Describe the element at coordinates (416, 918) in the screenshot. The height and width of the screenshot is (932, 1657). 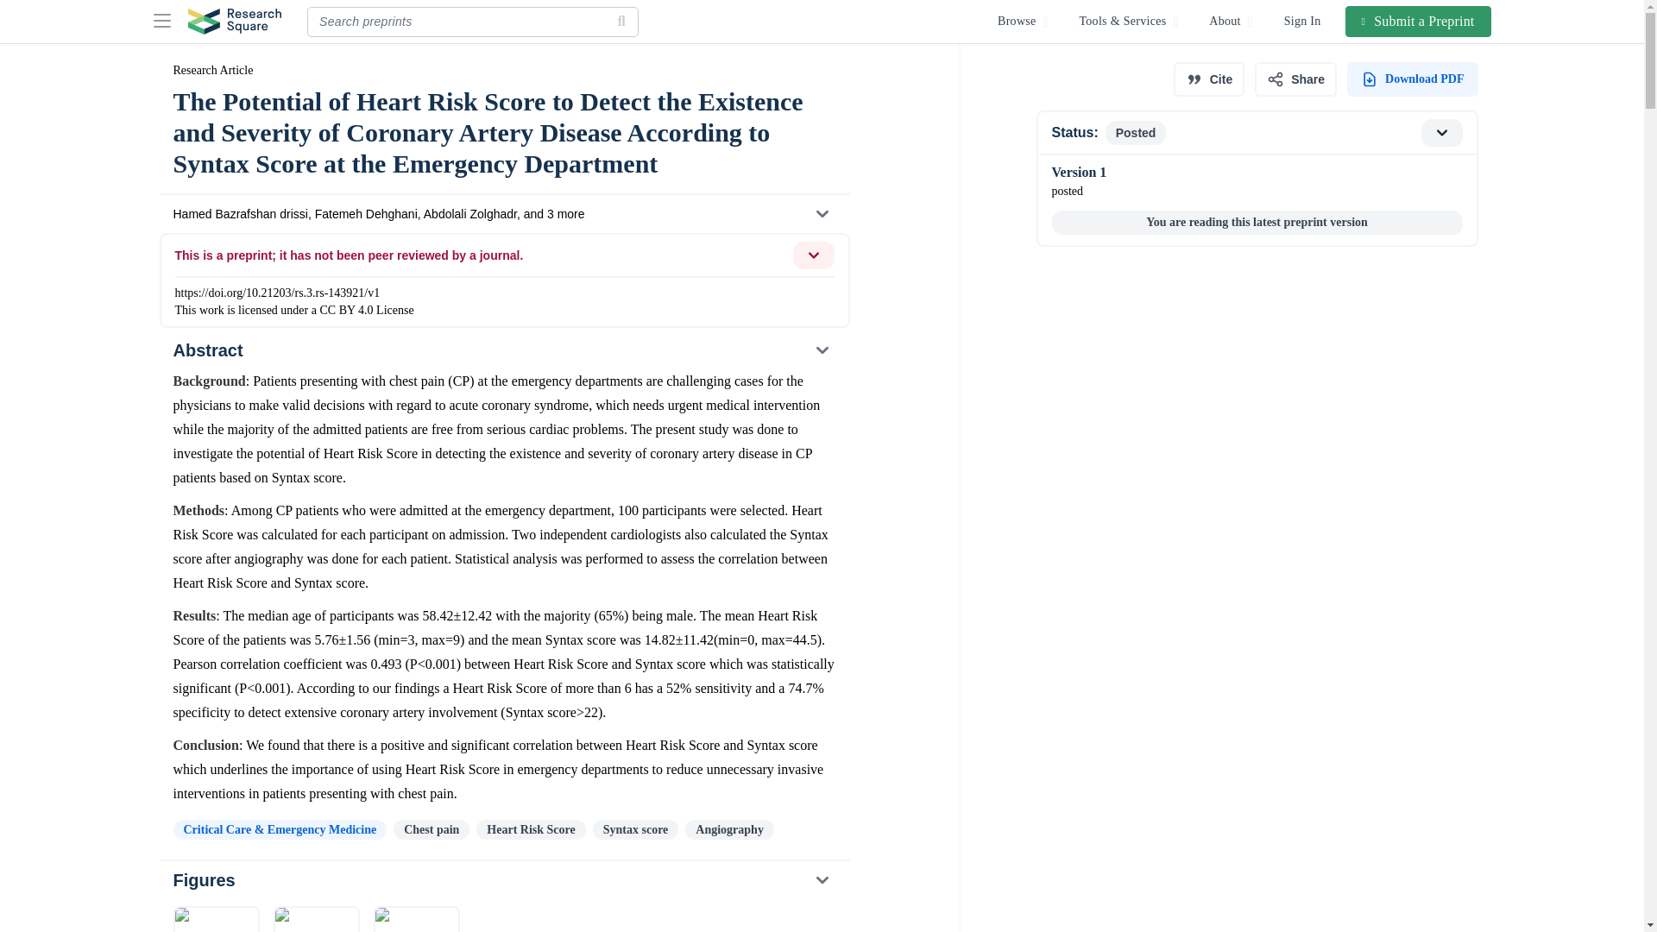
I see `Figure 3` at that location.